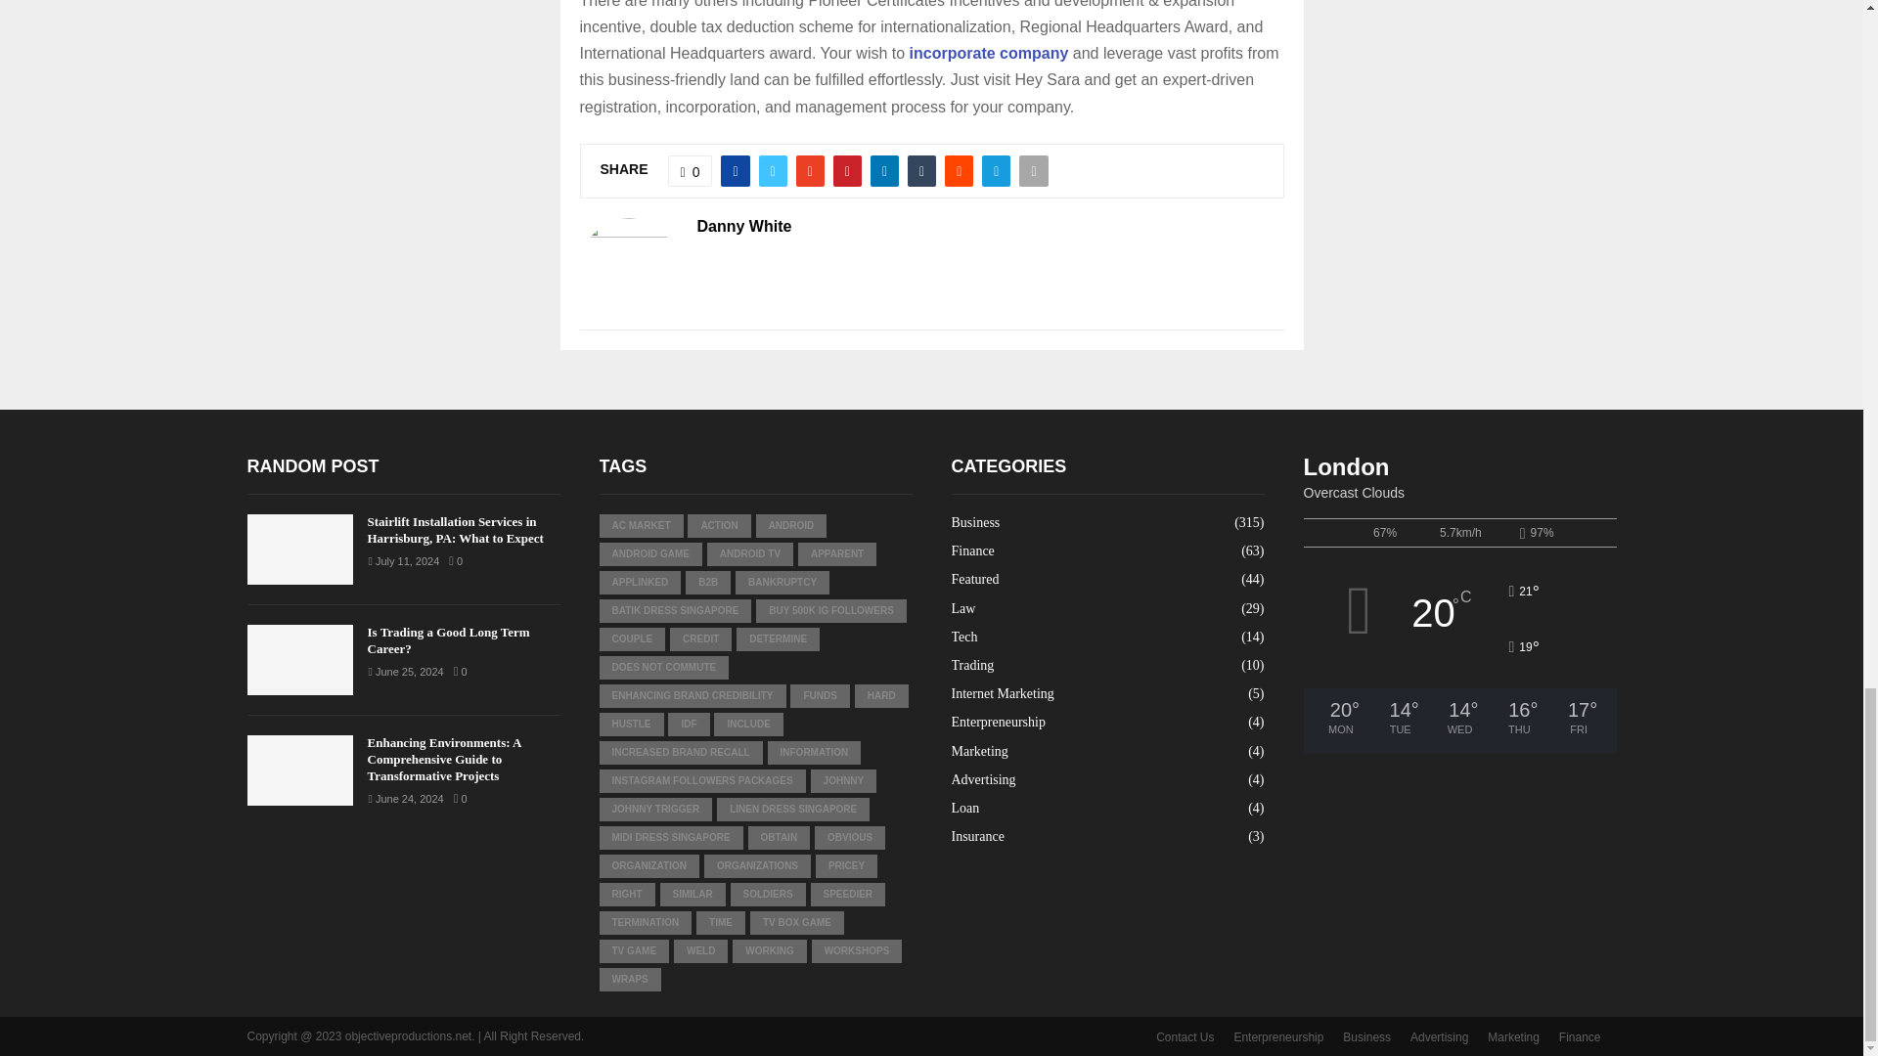  What do you see at coordinates (691, 170) in the screenshot?
I see `Like` at bounding box center [691, 170].